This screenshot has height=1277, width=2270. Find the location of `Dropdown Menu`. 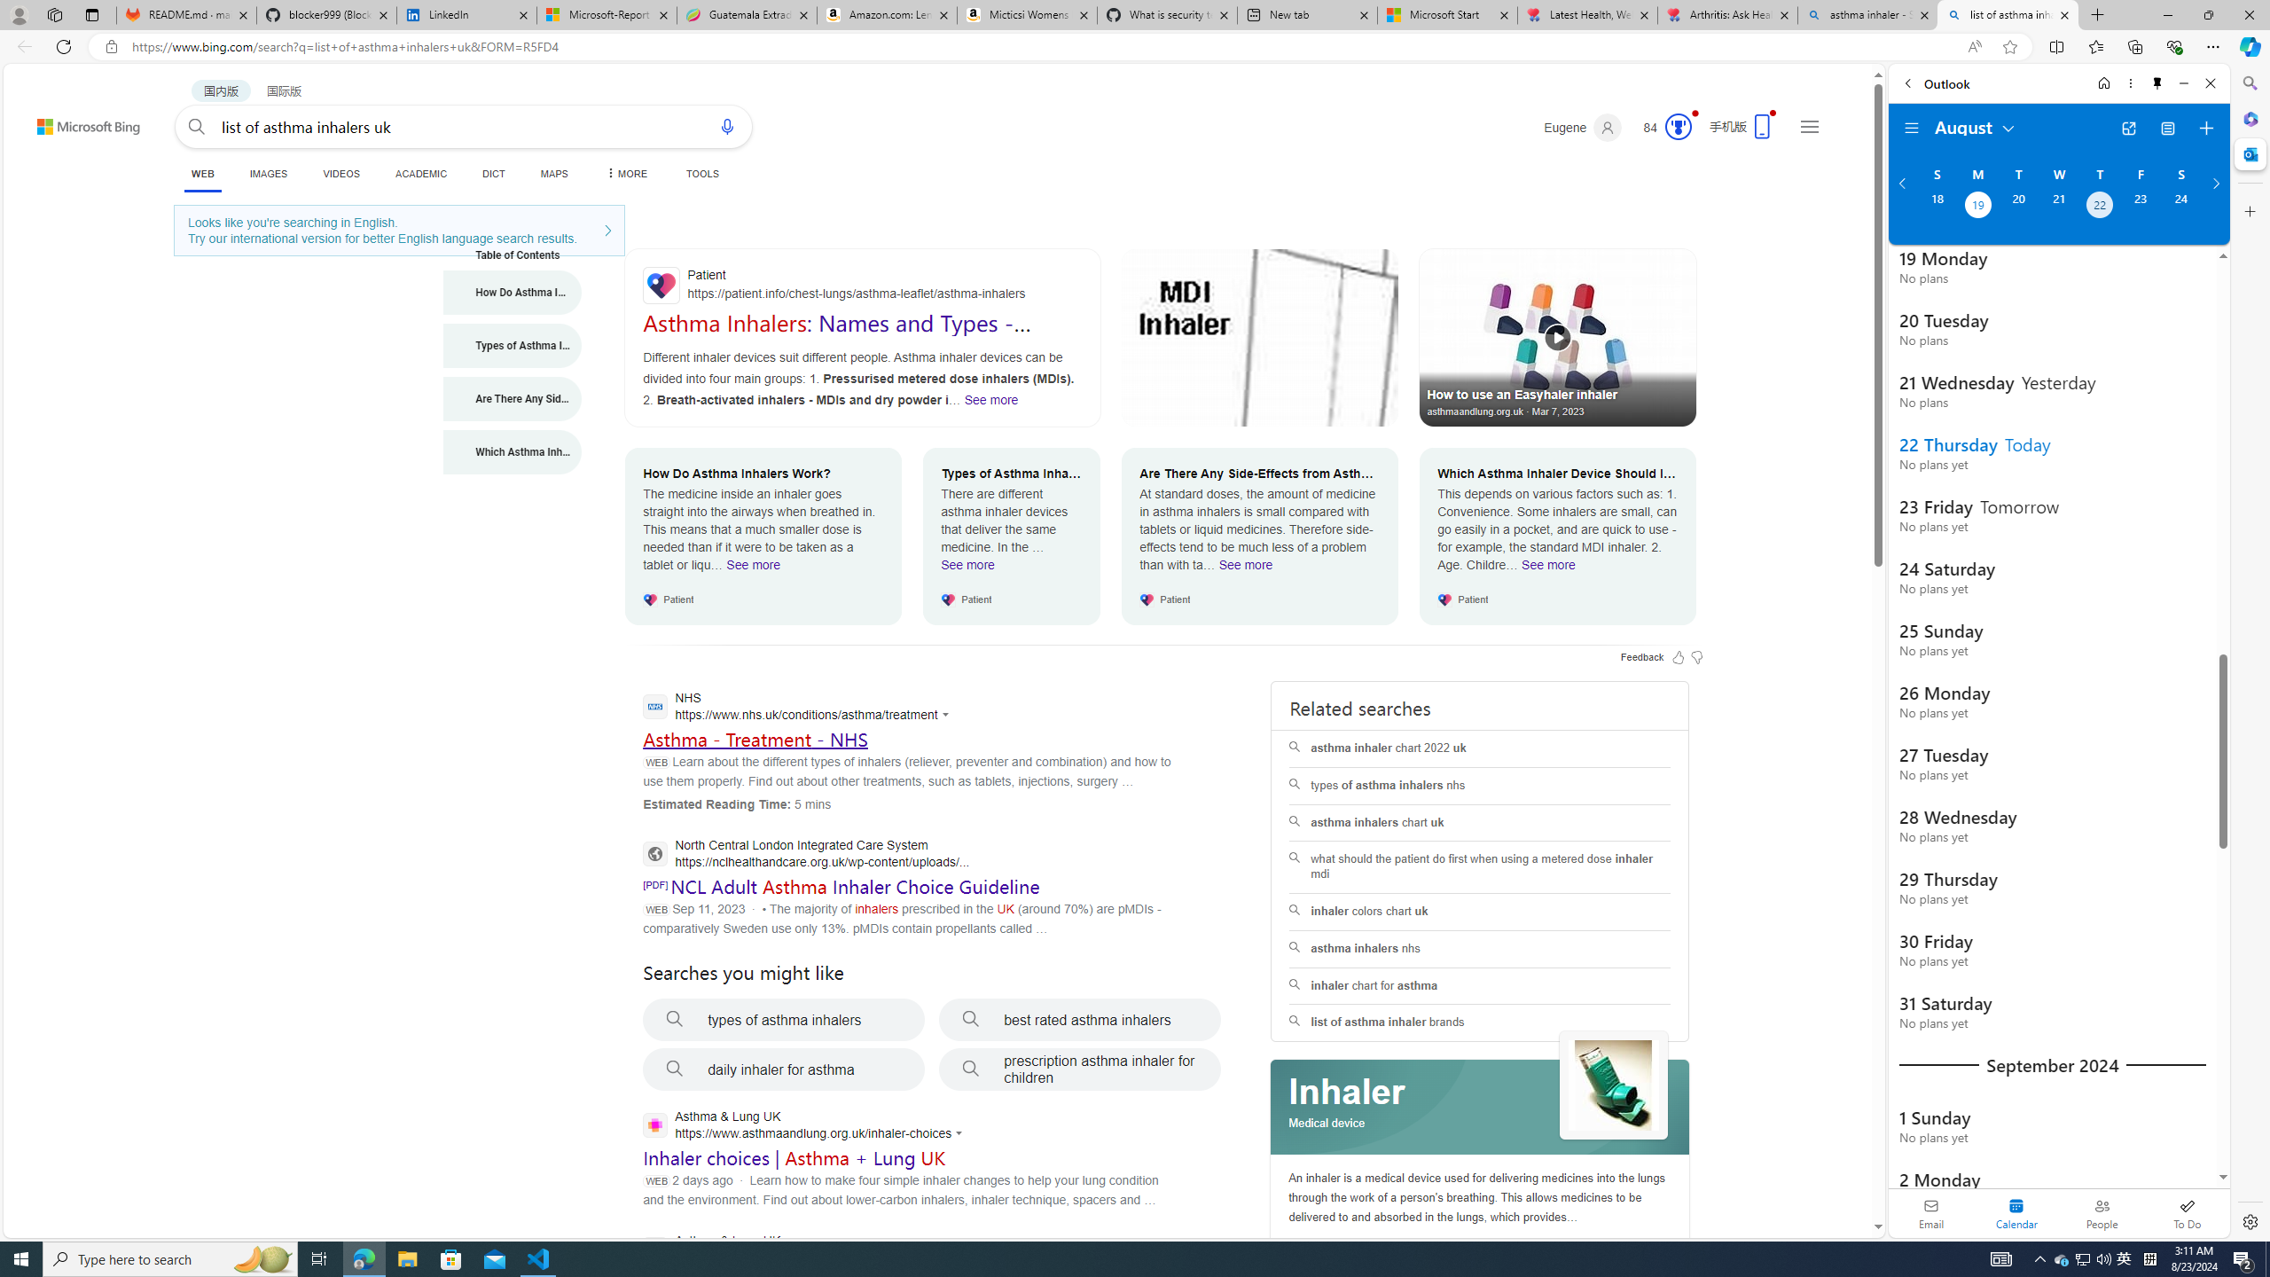

Dropdown Menu is located at coordinates (624, 174).